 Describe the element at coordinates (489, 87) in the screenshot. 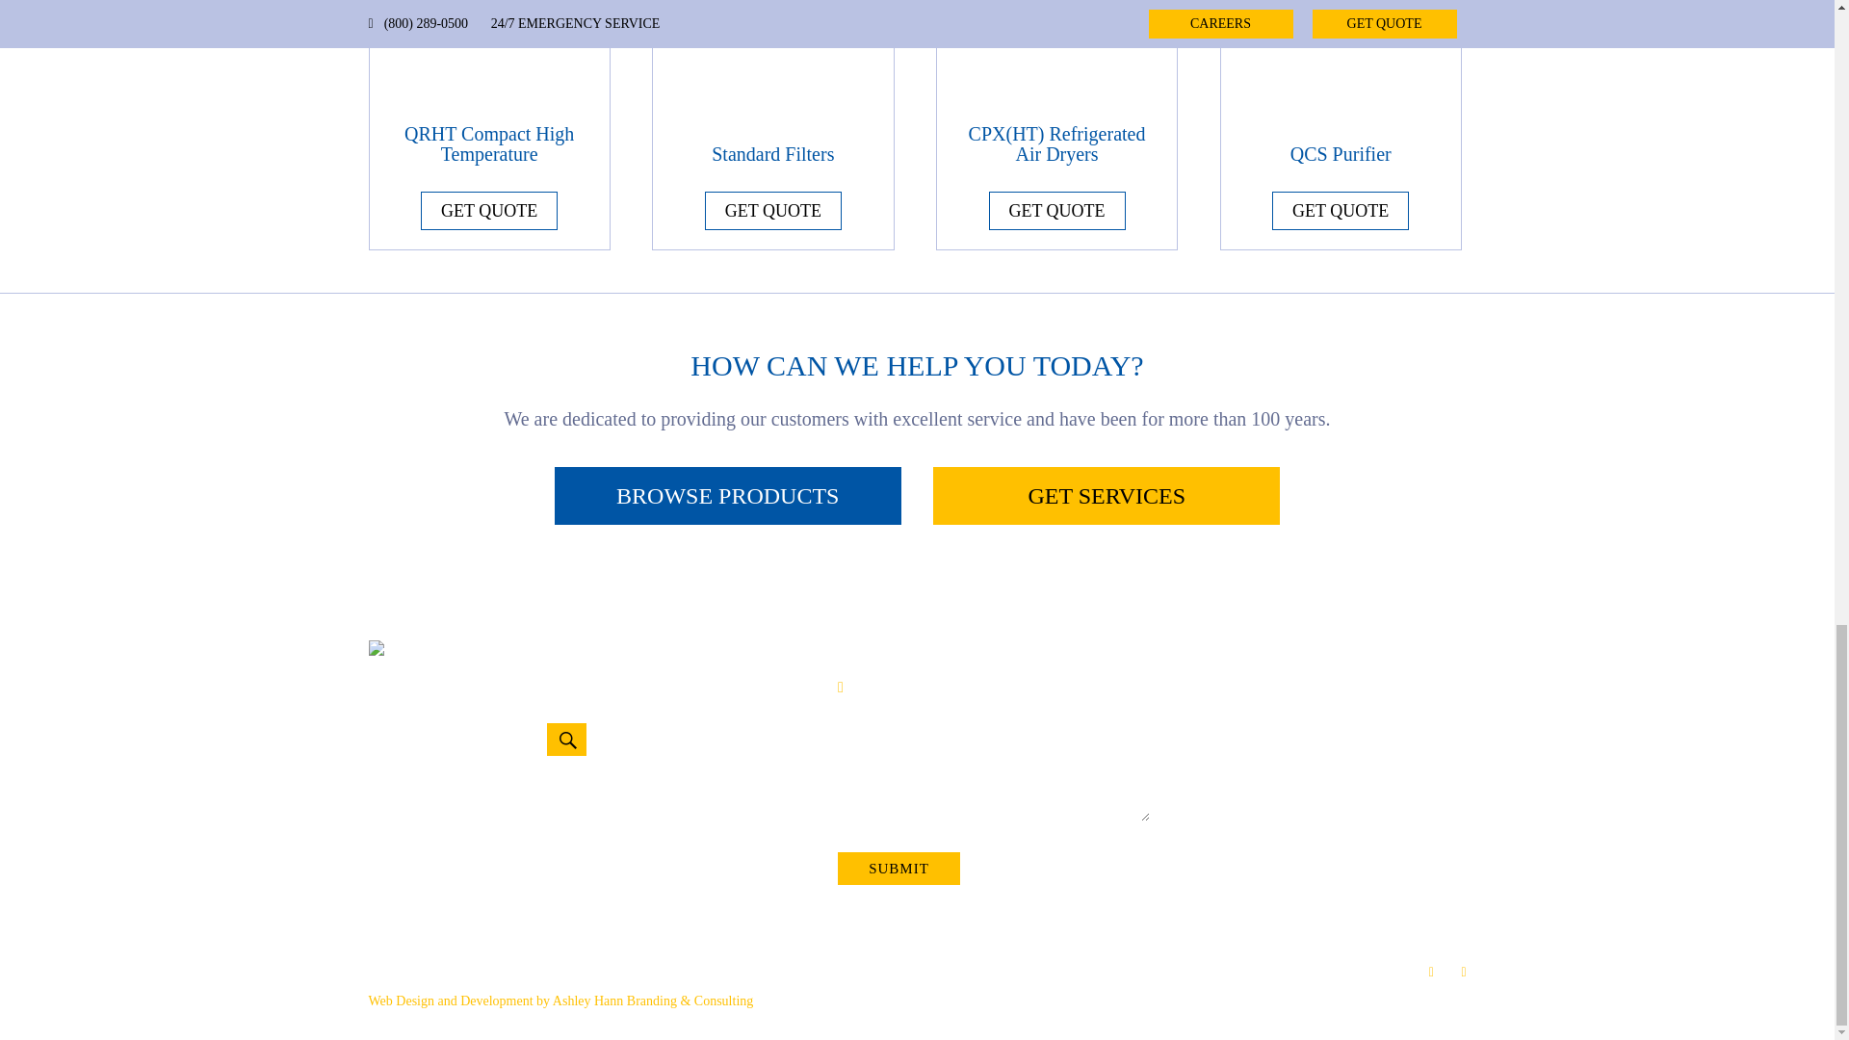

I see `QRHT Compact High Temperature` at that location.